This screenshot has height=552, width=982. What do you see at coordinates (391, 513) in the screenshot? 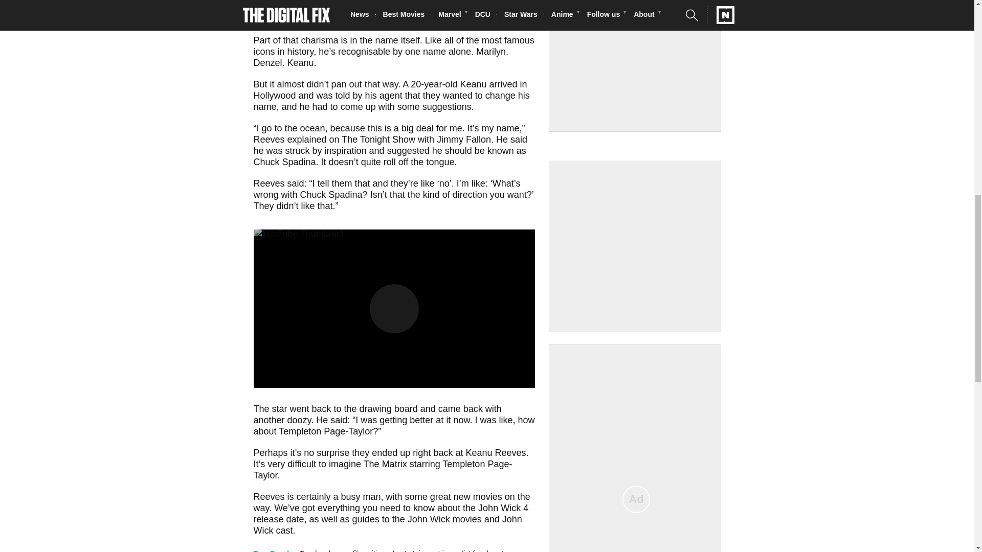
I see `John Wick 4 release date` at bounding box center [391, 513].